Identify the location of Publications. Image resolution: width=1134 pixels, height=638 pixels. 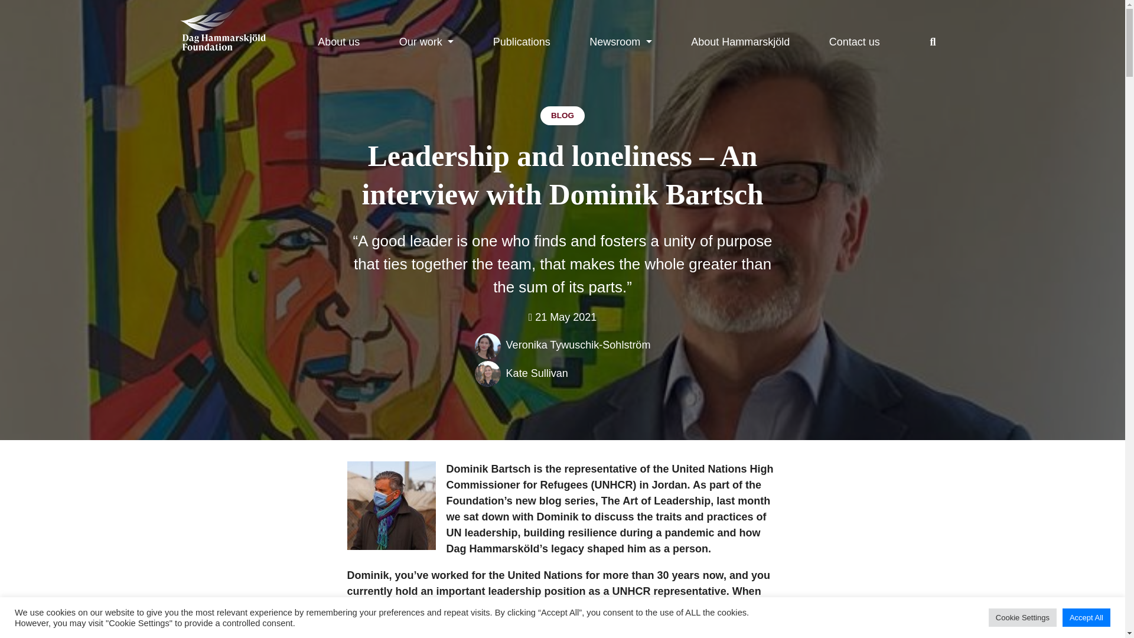
(522, 41).